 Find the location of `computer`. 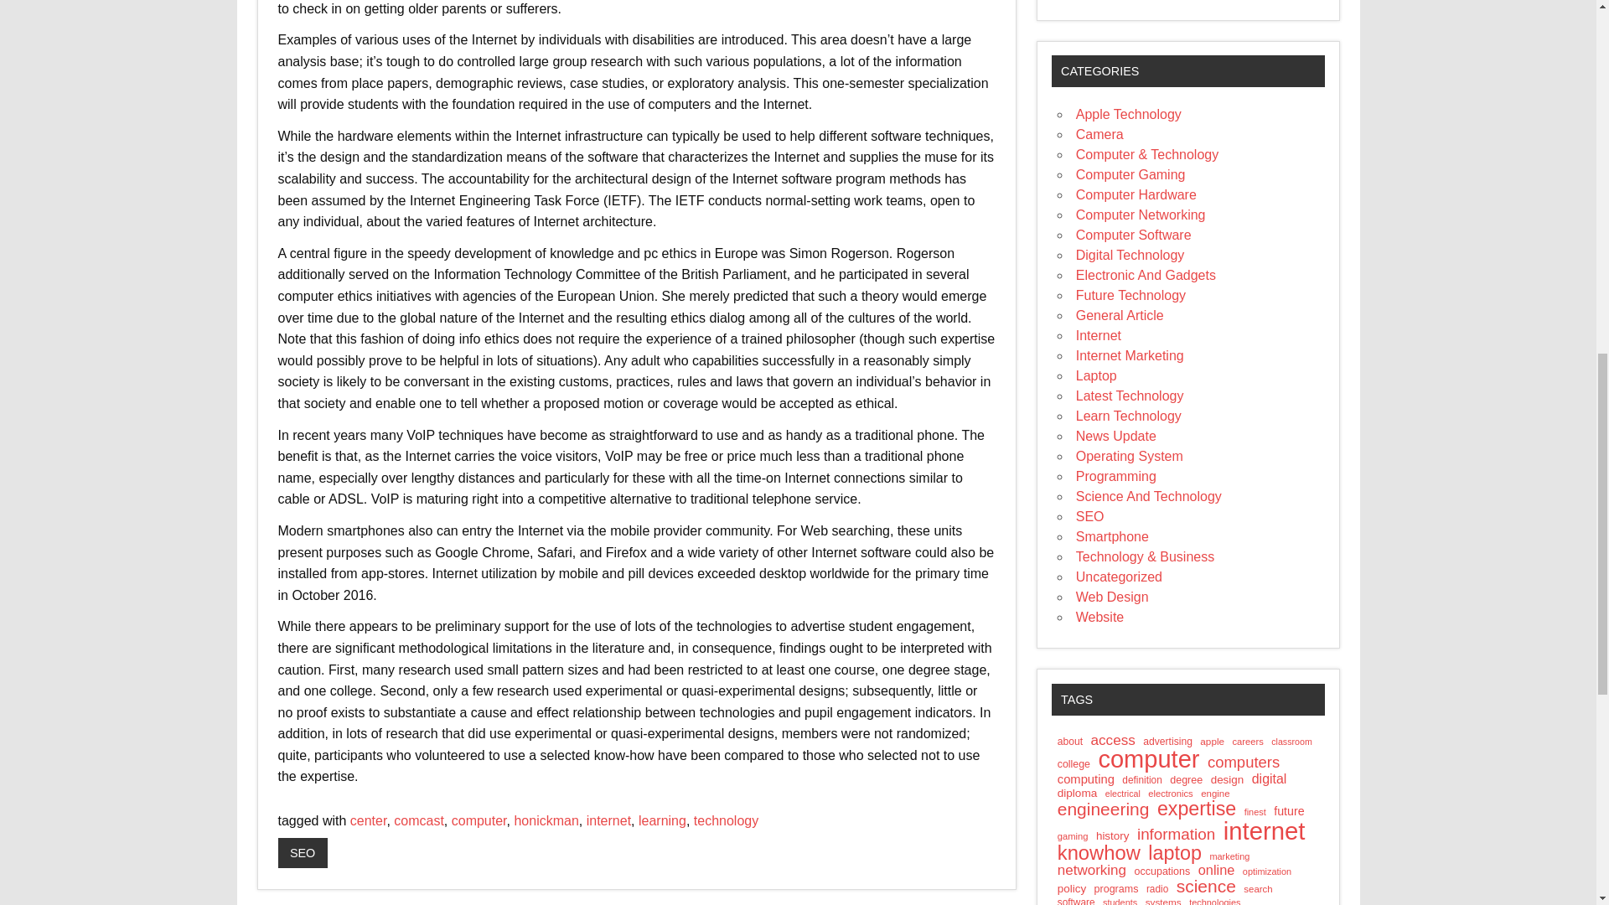

computer is located at coordinates (479, 820).